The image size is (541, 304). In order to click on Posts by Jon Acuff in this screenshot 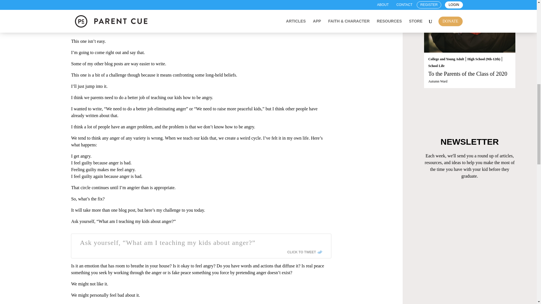, I will do `click(77, 21)`.